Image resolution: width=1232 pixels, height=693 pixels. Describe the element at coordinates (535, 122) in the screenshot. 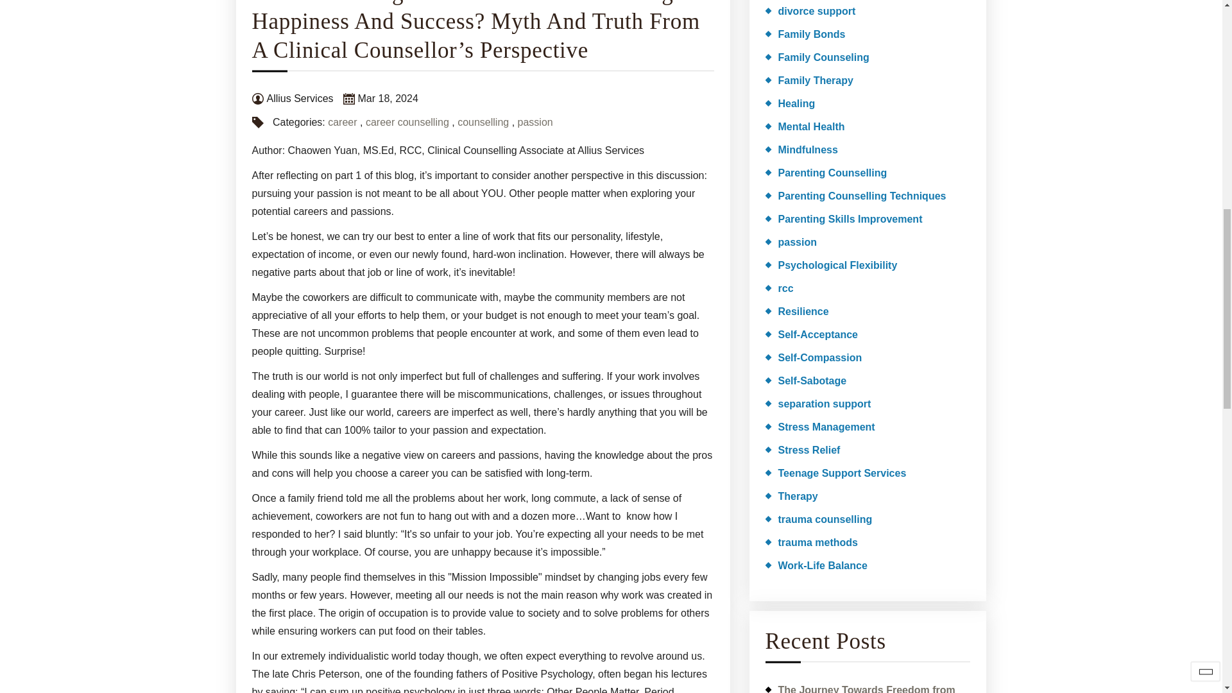

I see `passion` at that location.